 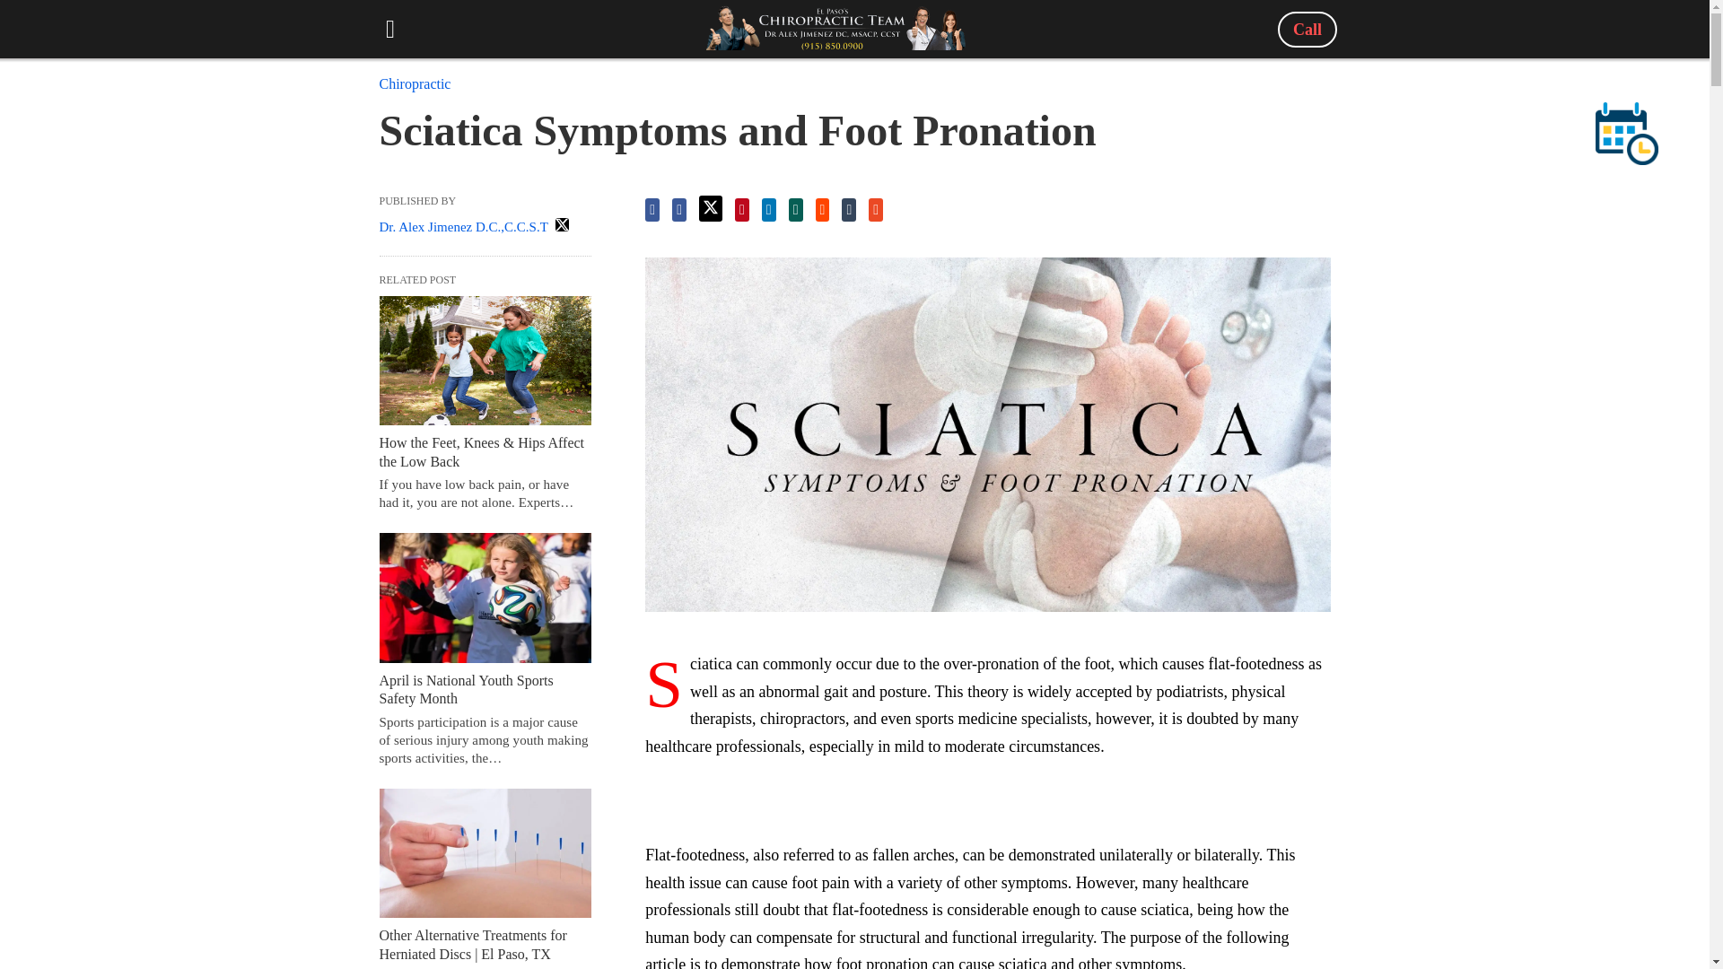 I want to click on Dr. Alex Jimenez D.C.,C.C.S.T, so click(x=463, y=227).